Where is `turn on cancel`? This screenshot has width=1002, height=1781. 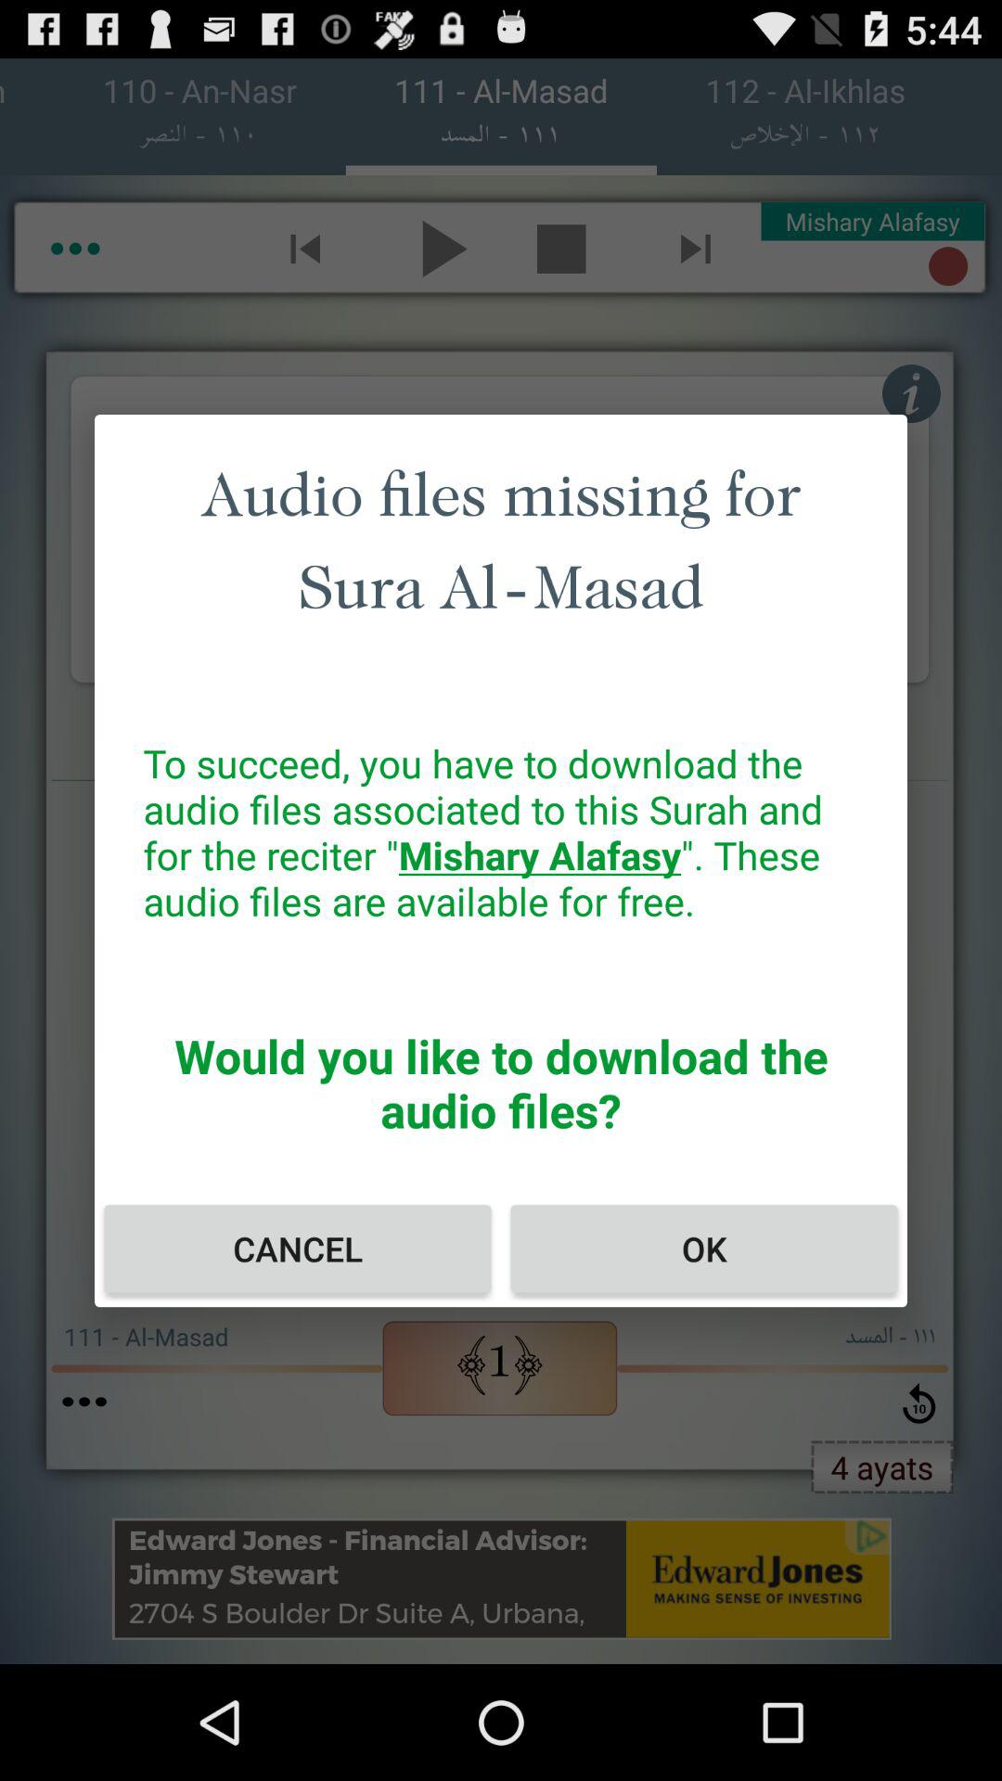 turn on cancel is located at coordinates (298, 1249).